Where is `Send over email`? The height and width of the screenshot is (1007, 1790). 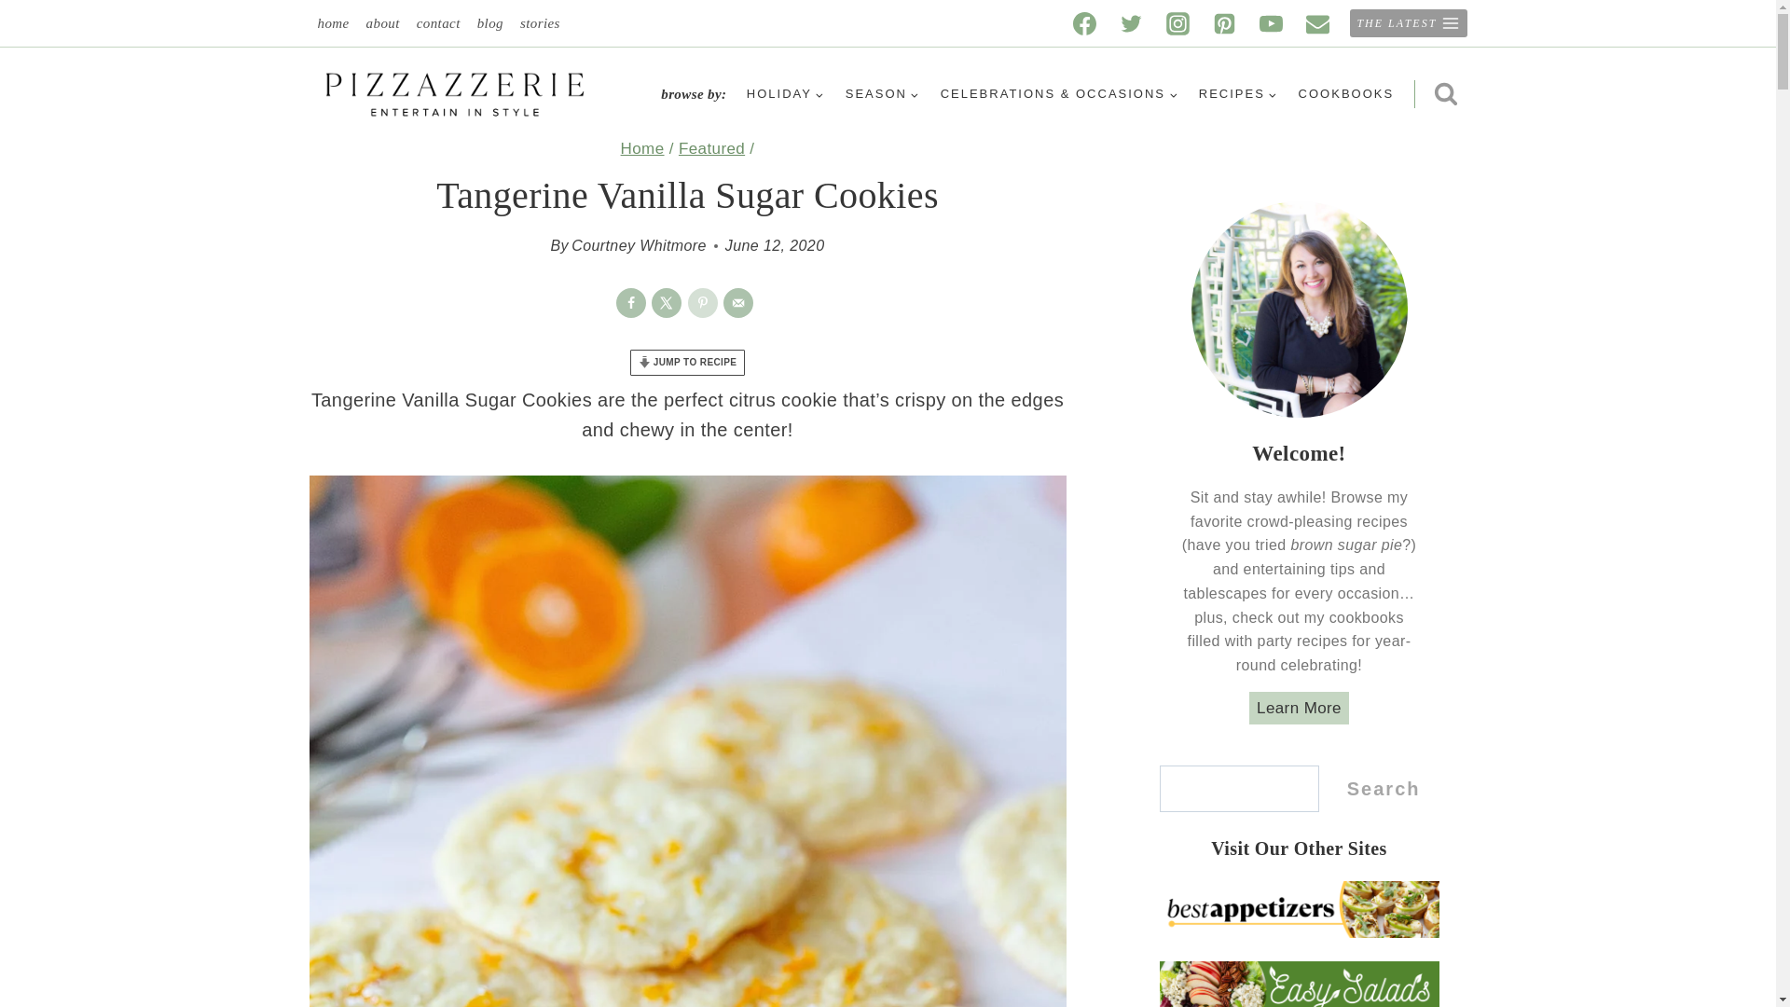 Send over email is located at coordinates (738, 302).